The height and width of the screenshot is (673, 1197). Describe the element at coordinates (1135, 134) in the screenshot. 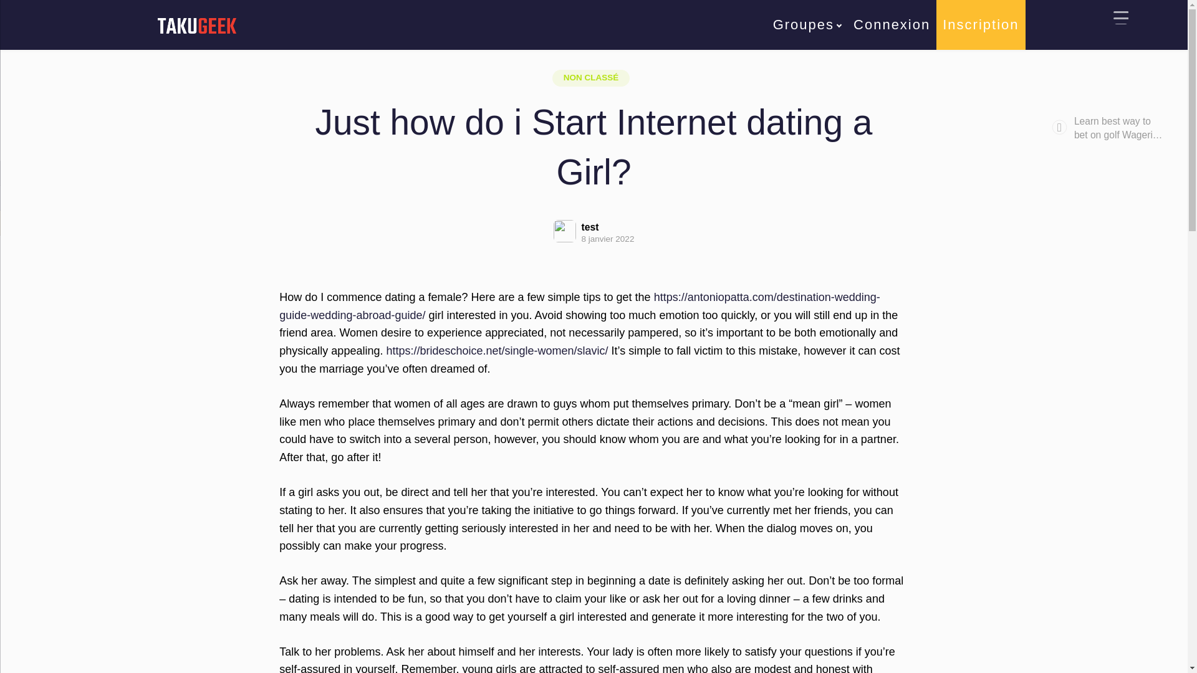

I see `Learn best way to bet on golf Wagering Code` at that location.